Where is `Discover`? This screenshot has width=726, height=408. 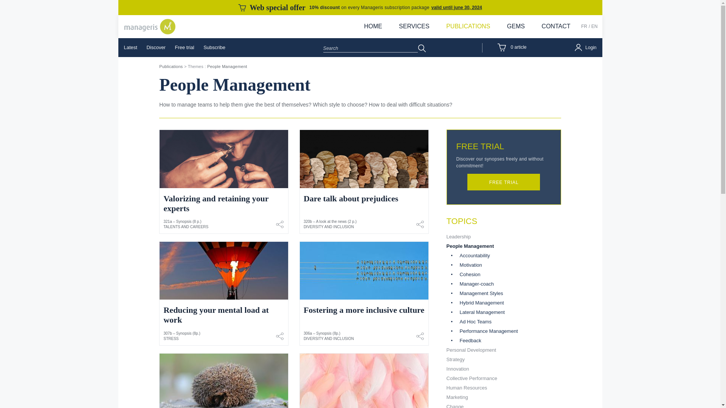
Discover is located at coordinates (156, 48).